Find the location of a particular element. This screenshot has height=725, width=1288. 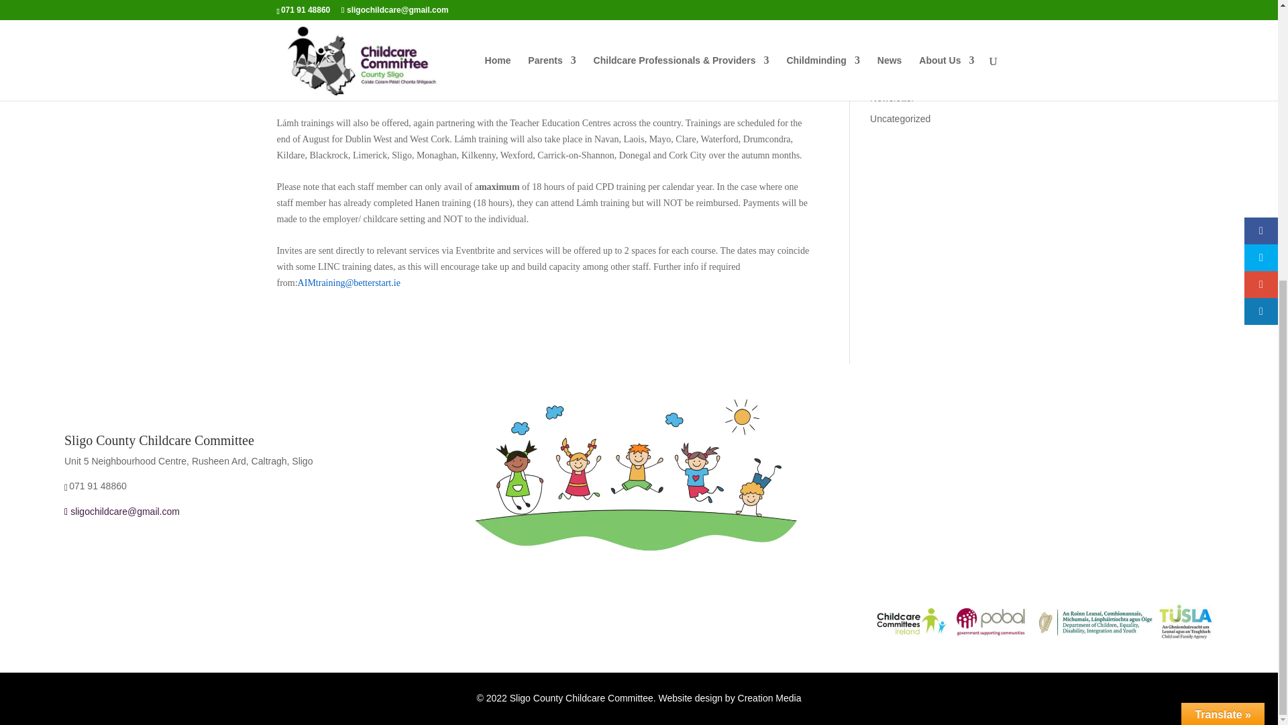

footer-logos-new is located at coordinates (1042, 621).